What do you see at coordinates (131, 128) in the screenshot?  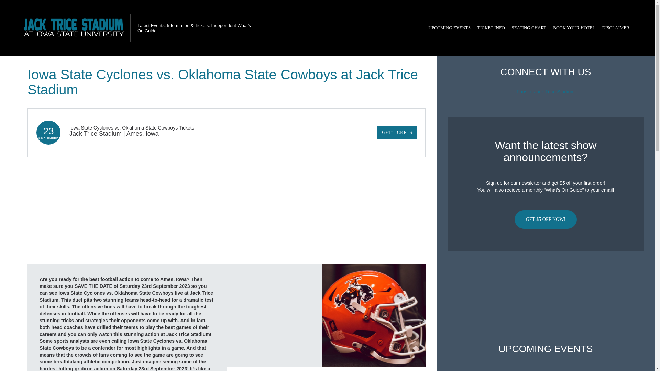 I see `Iowa State Cyclones vs. Oklahoma State Cowboys Tickets` at bounding box center [131, 128].